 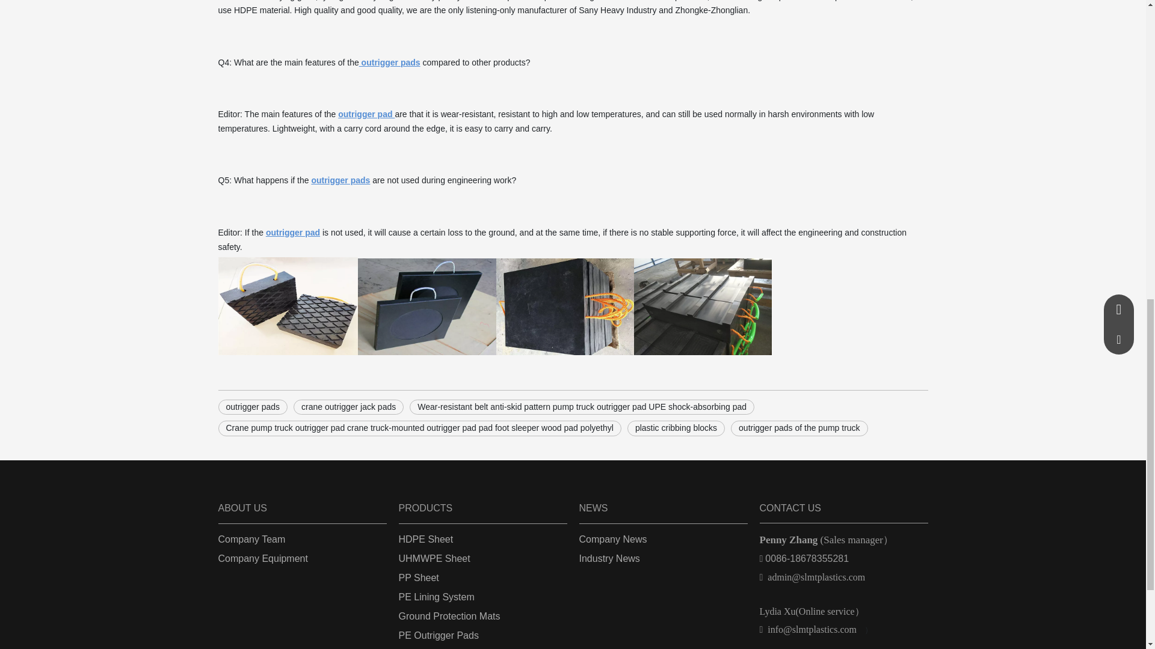 What do you see at coordinates (676, 428) in the screenshot?
I see `plastic cribbing blocks` at bounding box center [676, 428].